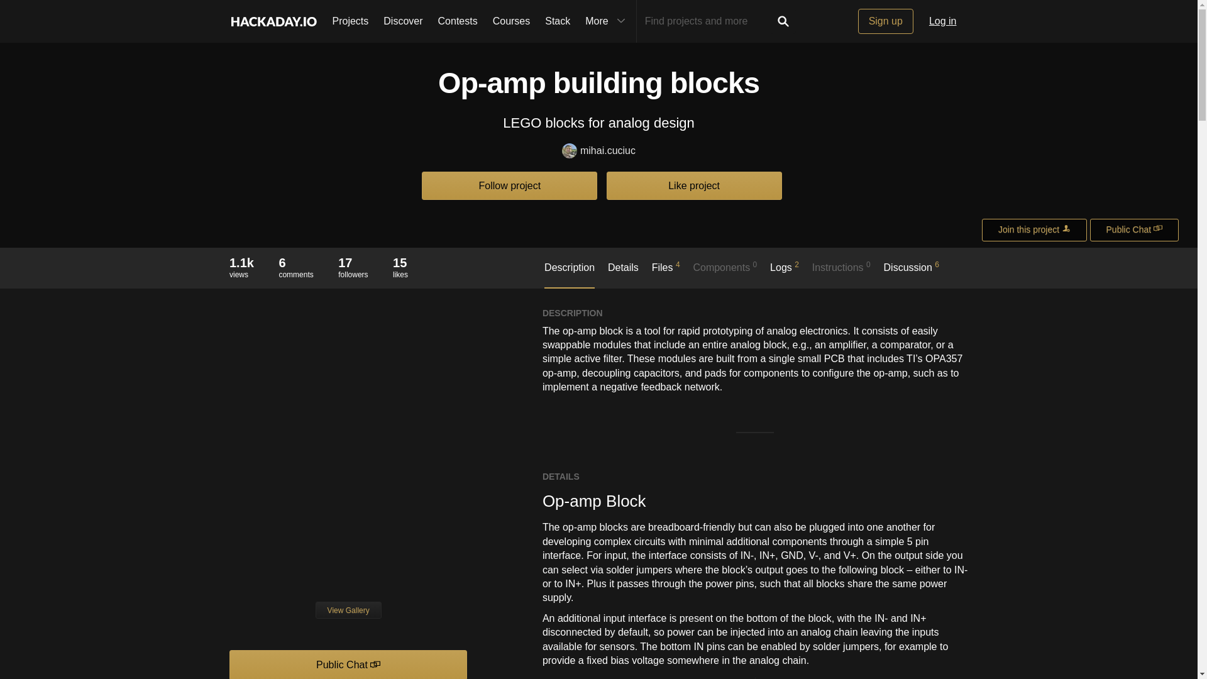  What do you see at coordinates (912, 273) in the screenshot?
I see `Description` at bounding box center [912, 273].